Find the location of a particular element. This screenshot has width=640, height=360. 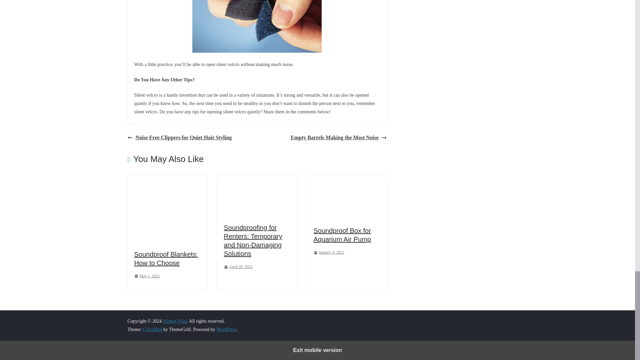

2:14 pm is located at coordinates (238, 267).